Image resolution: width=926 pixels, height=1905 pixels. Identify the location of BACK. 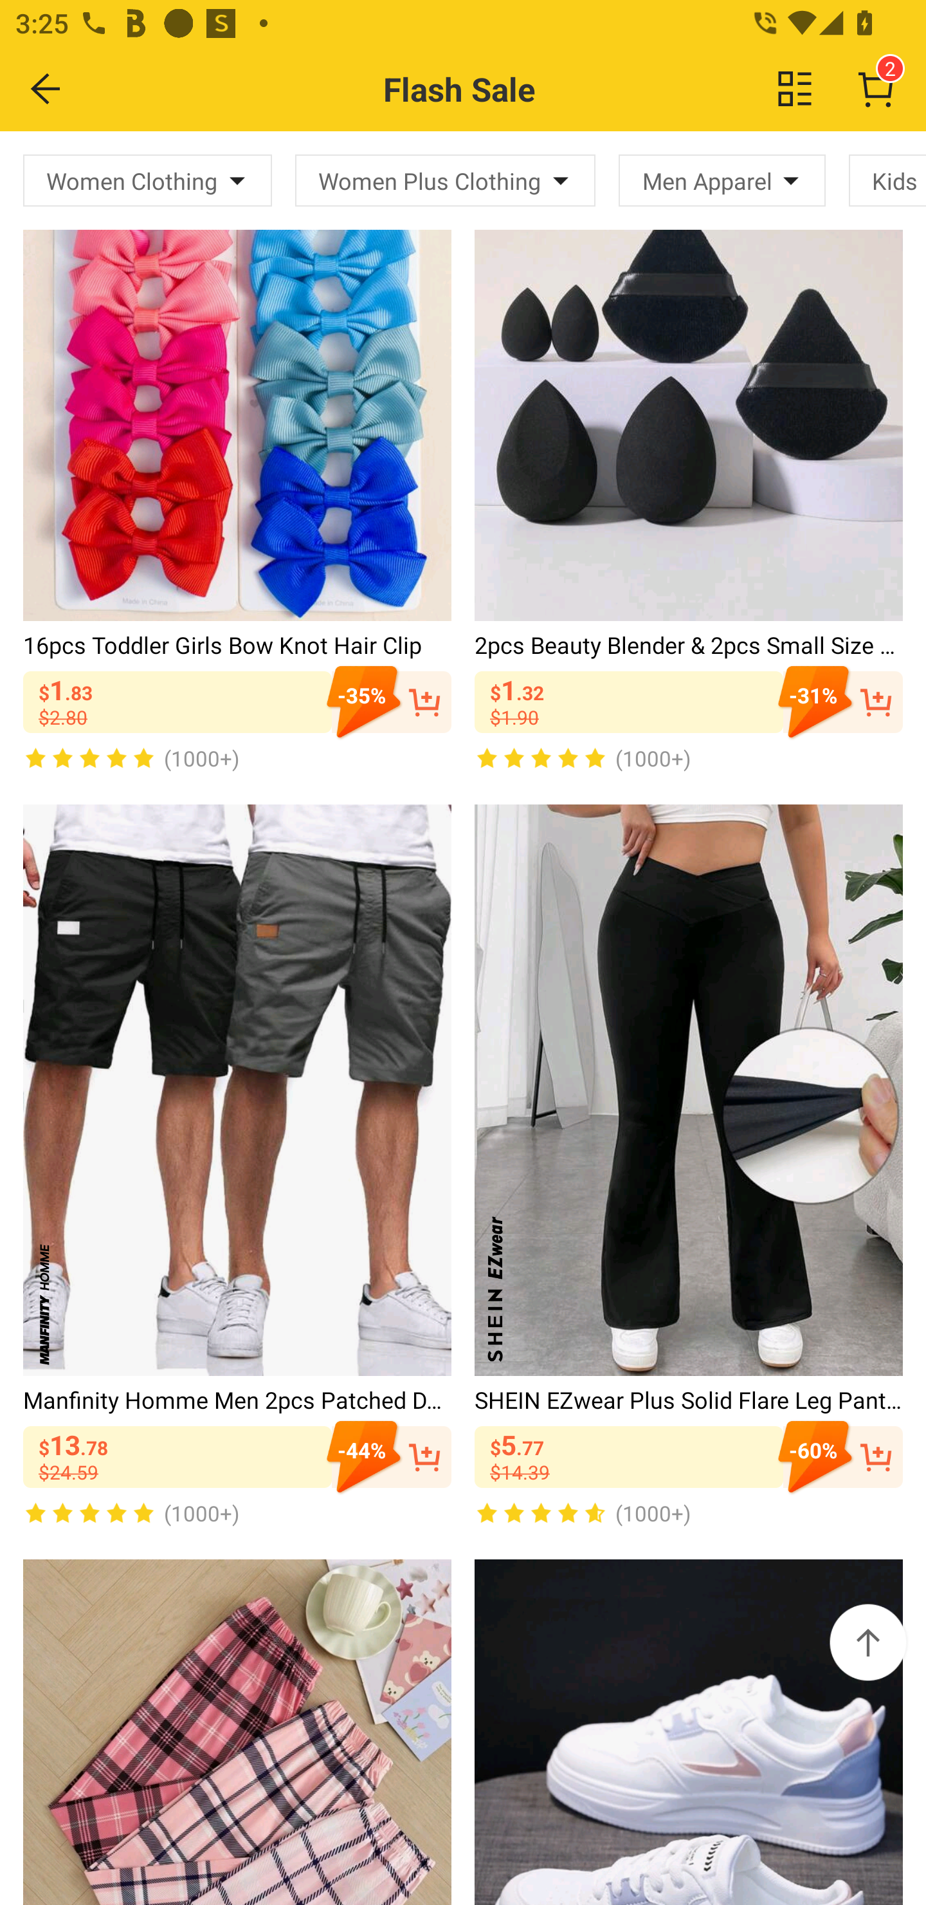
(46, 88).